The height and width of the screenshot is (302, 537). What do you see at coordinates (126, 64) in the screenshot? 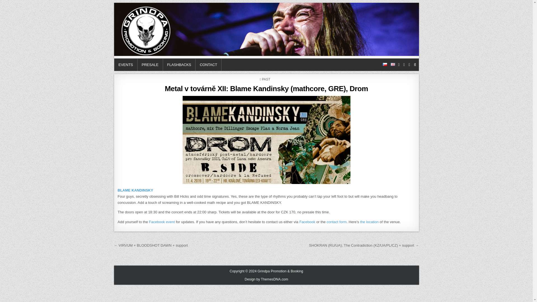
I see `EVENTS` at bounding box center [126, 64].